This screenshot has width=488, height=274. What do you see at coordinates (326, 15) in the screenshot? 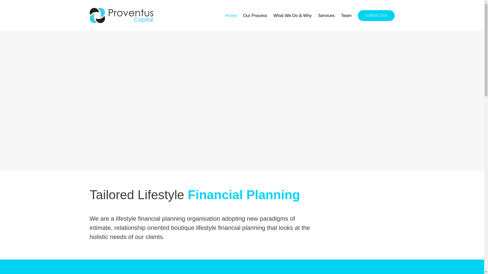
I see `Services` at bounding box center [326, 15].